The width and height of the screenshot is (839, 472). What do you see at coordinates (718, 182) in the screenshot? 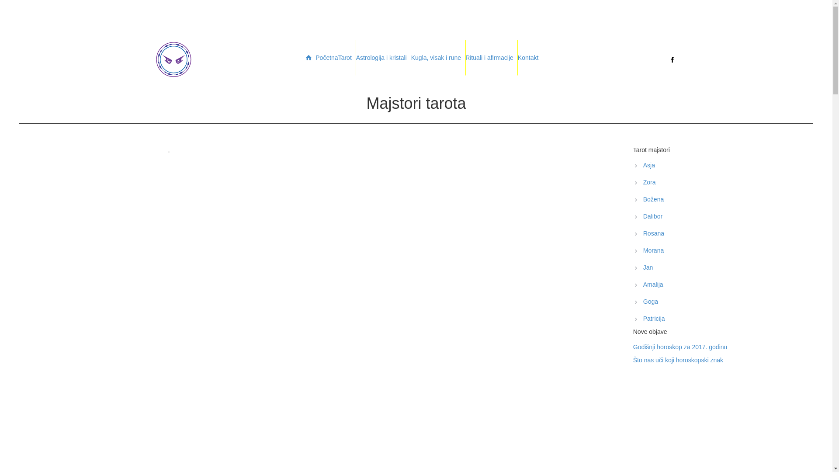
I see `Zora` at bounding box center [718, 182].